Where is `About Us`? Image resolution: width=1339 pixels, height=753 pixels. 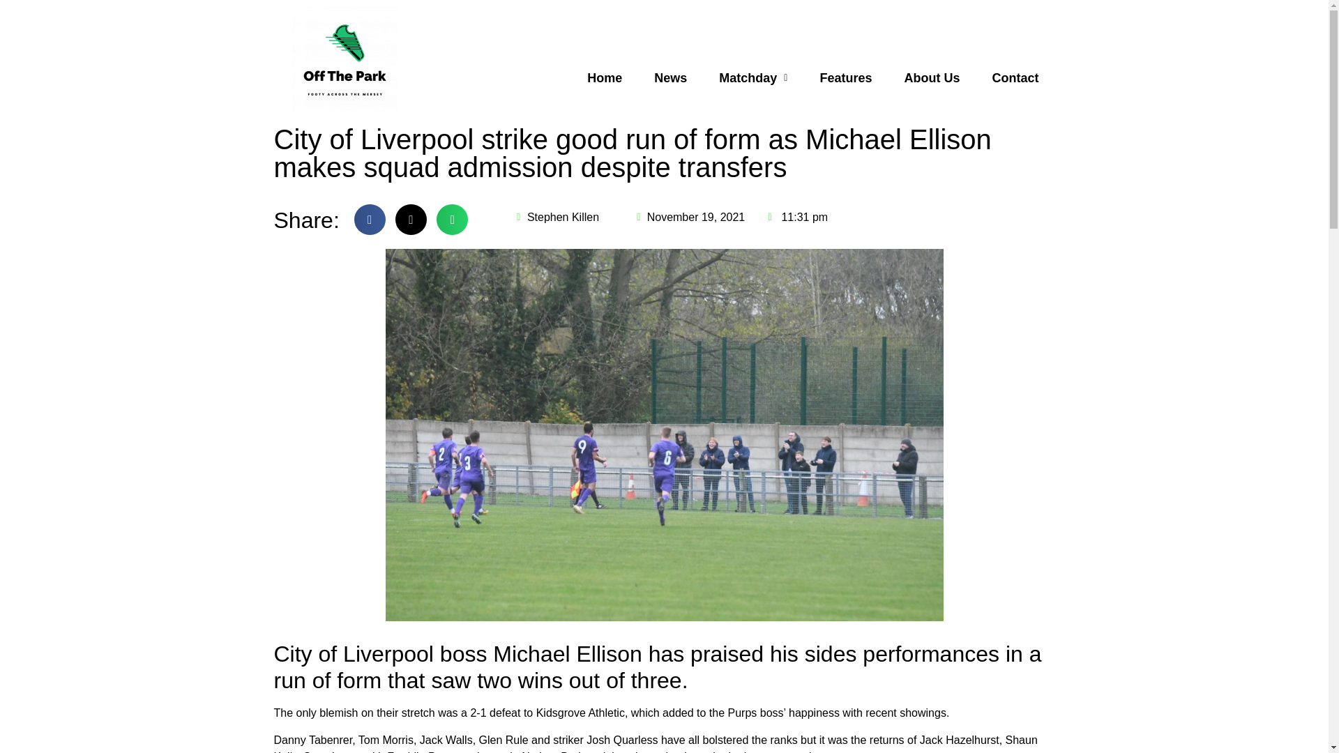 About Us is located at coordinates (932, 78).